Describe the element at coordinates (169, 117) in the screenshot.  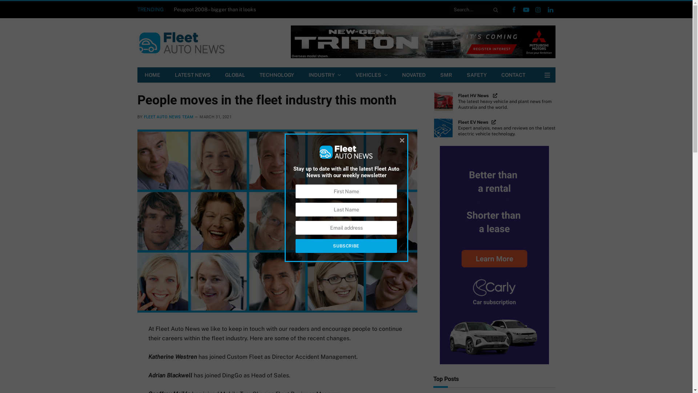
I see `FLEET AUTO NEWS TEAM` at that location.